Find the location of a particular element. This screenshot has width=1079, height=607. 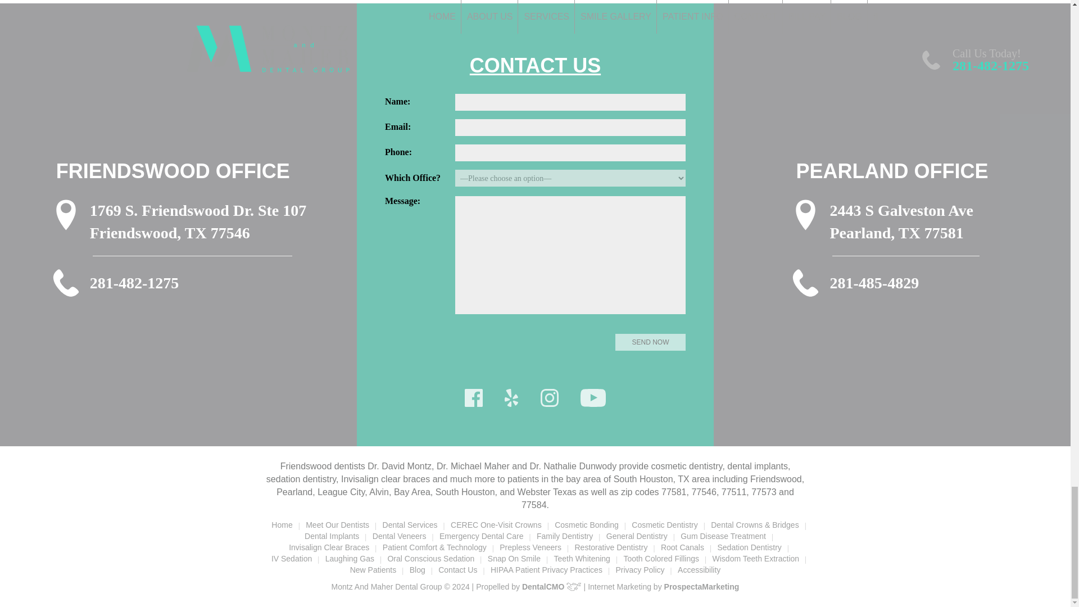

Instagram-black is located at coordinates (550, 398).